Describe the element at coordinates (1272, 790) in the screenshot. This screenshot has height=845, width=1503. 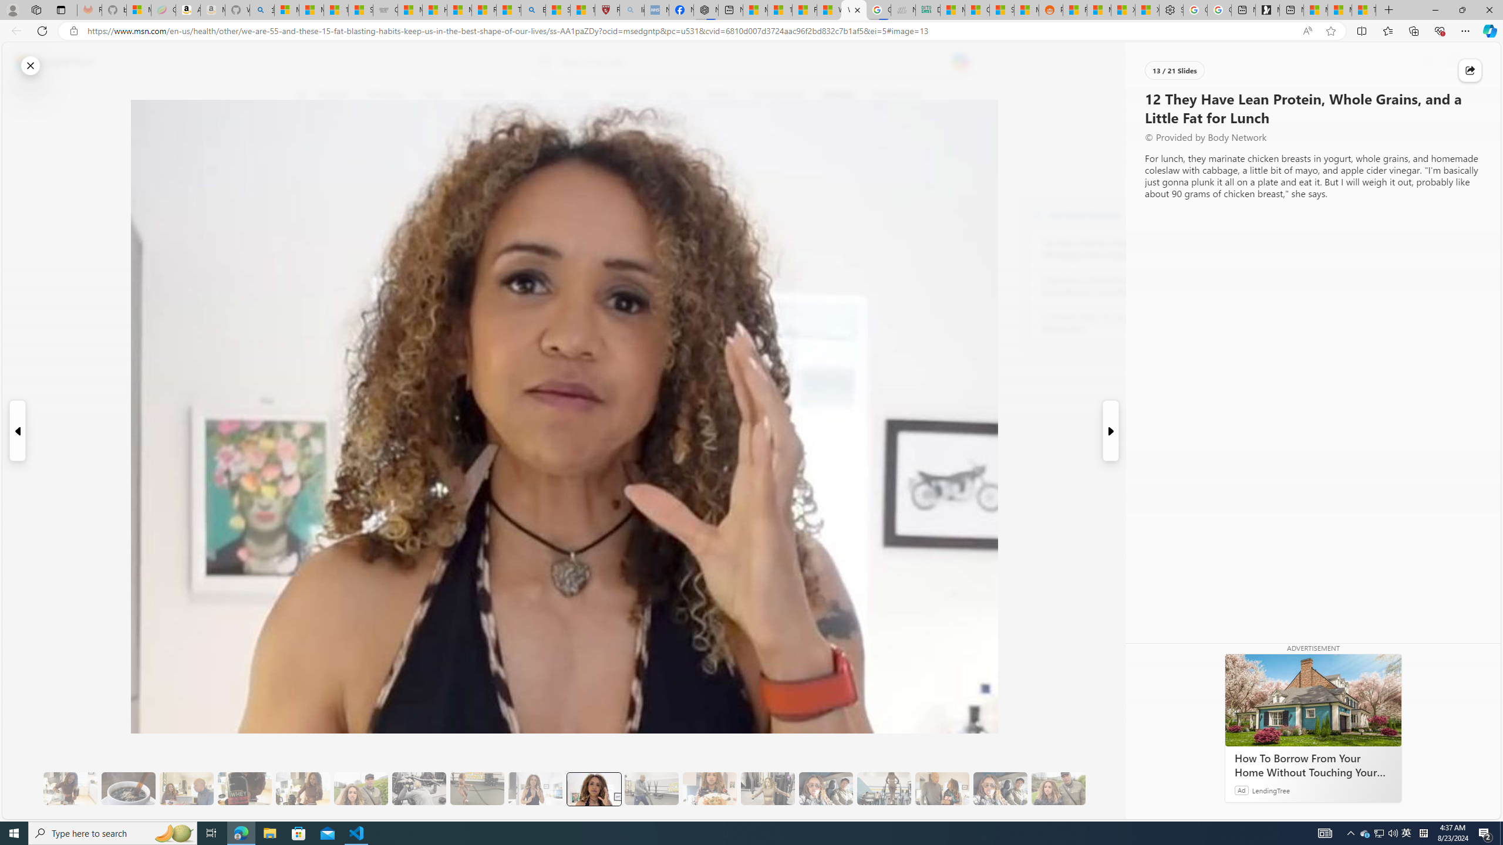
I see `LendingTree` at that location.